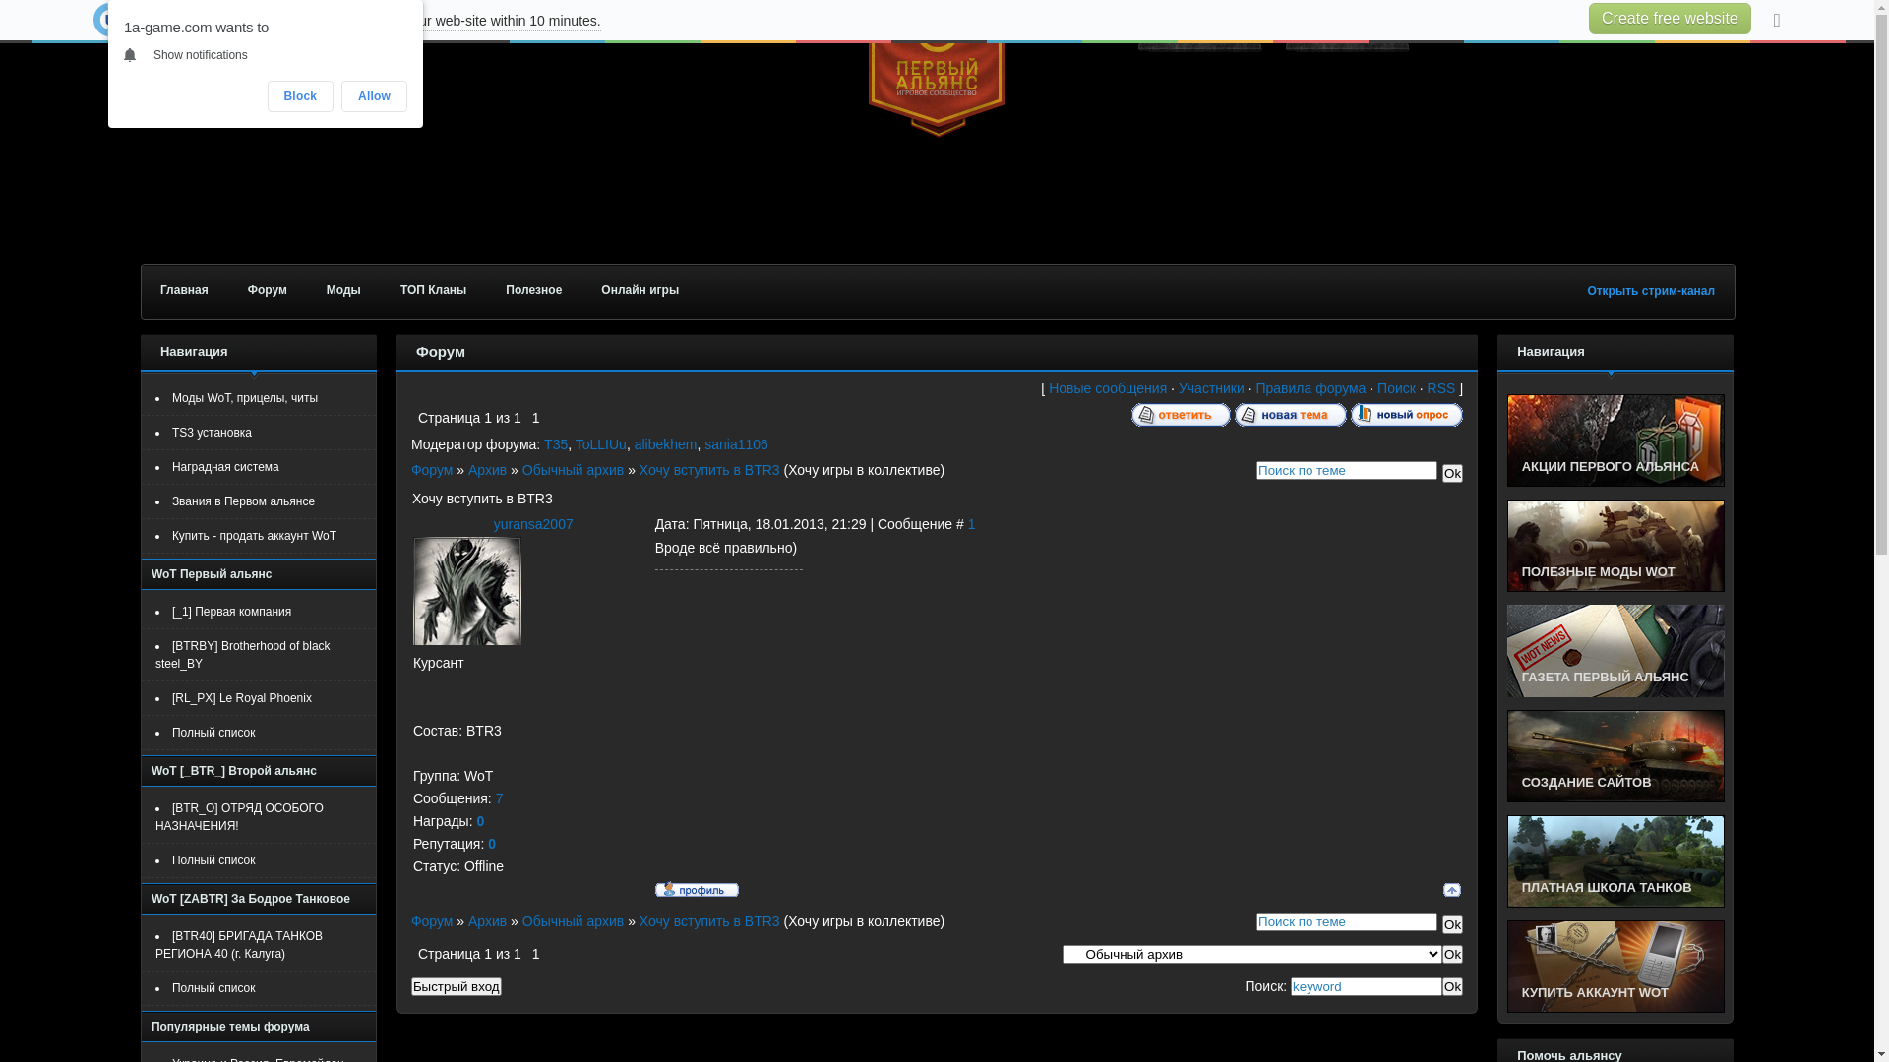 The height and width of the screenshot is (1062, 1889). I want to click on [RL_PX] Le Royal Phoenix, so click(242, 698).